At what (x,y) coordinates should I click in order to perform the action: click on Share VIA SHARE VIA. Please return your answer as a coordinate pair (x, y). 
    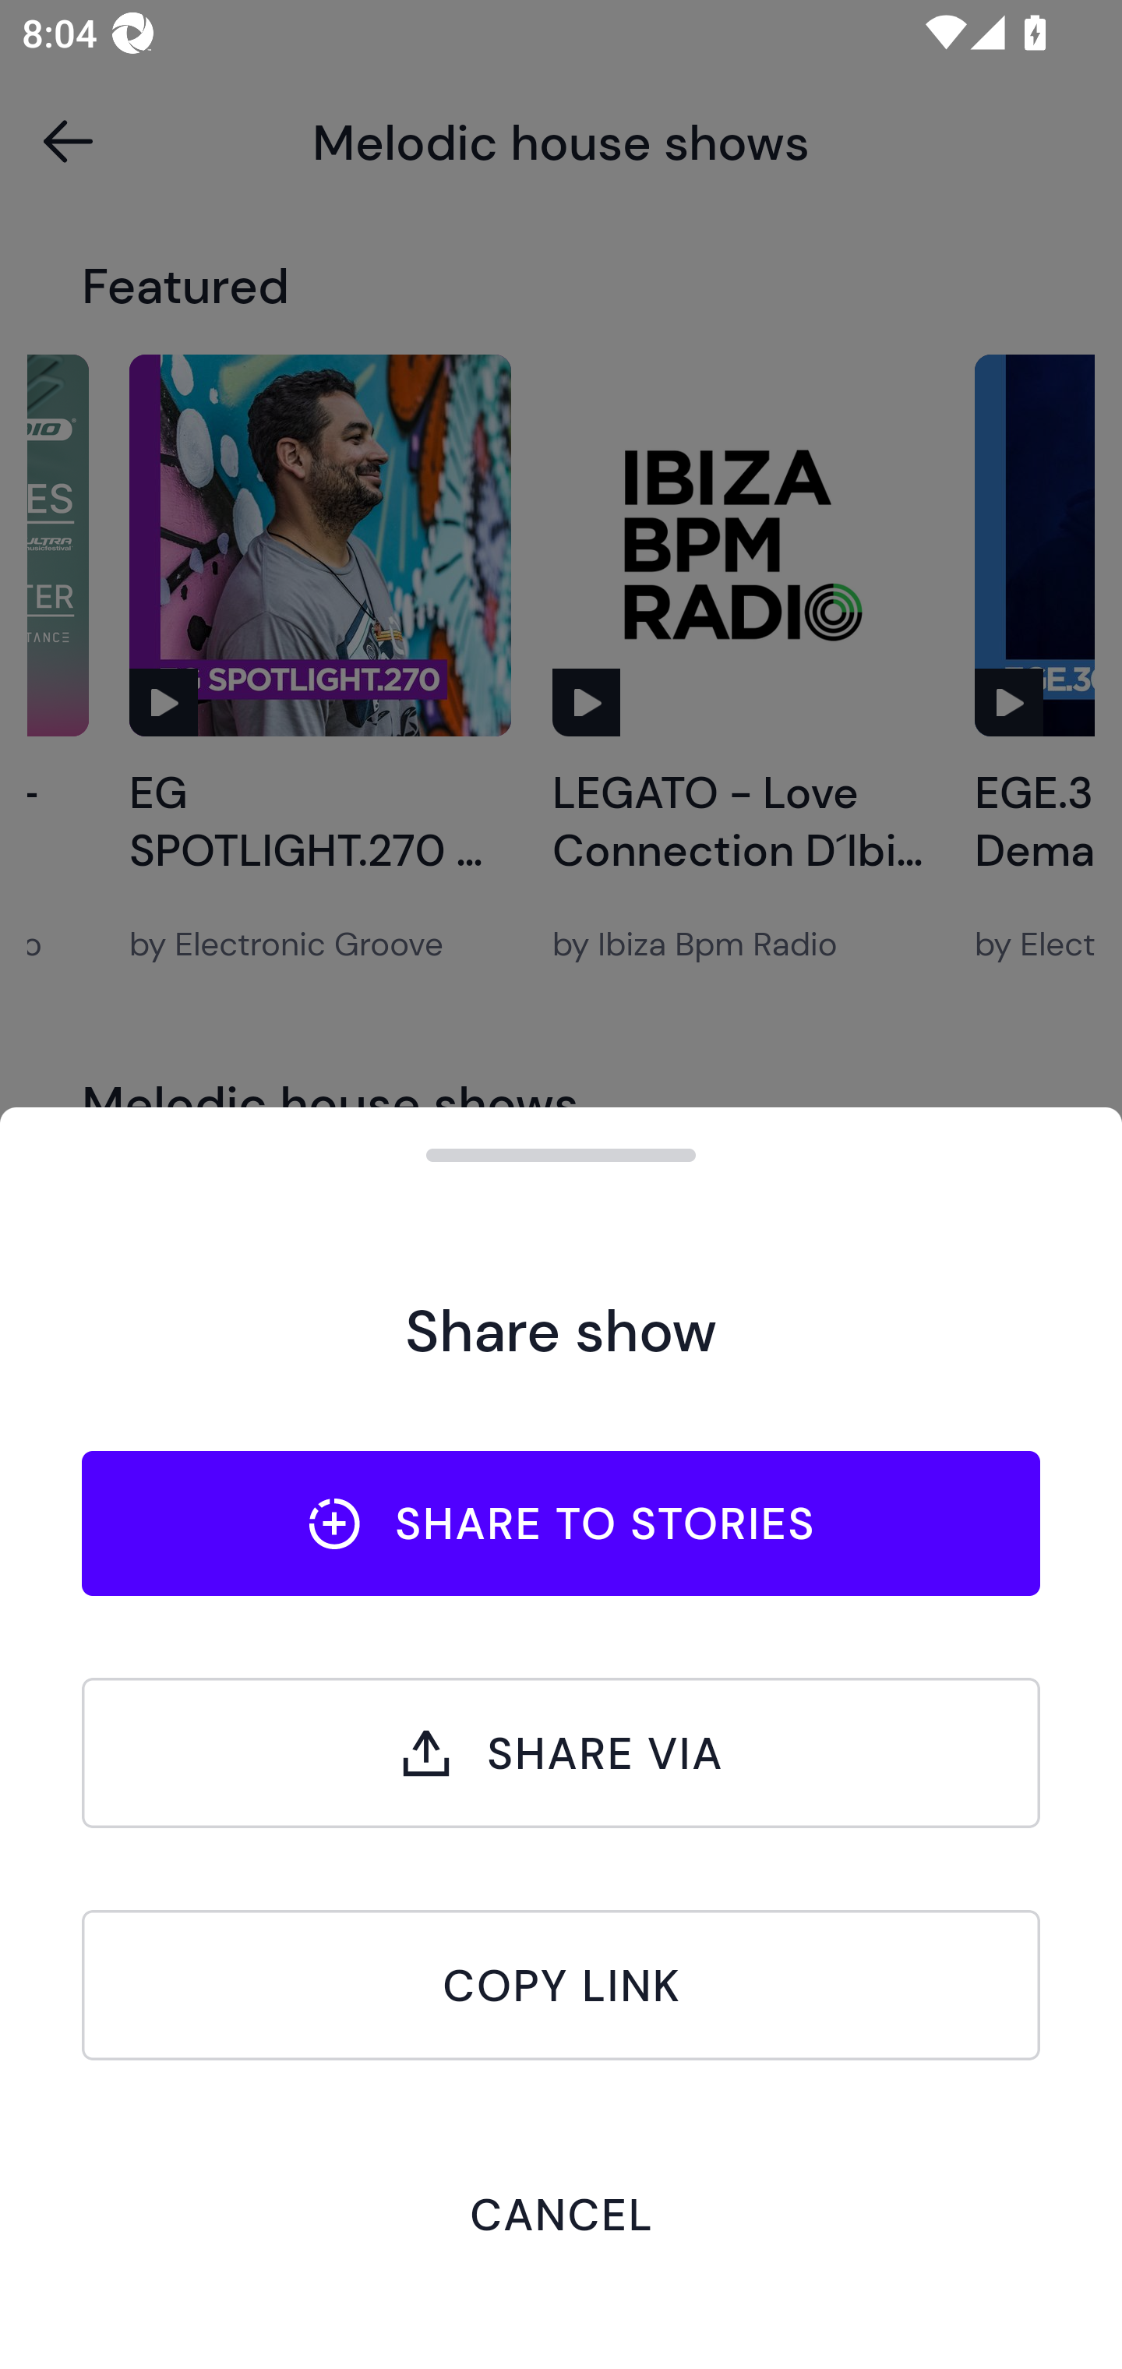
    Looking at the image, I should click on (561, 1753).